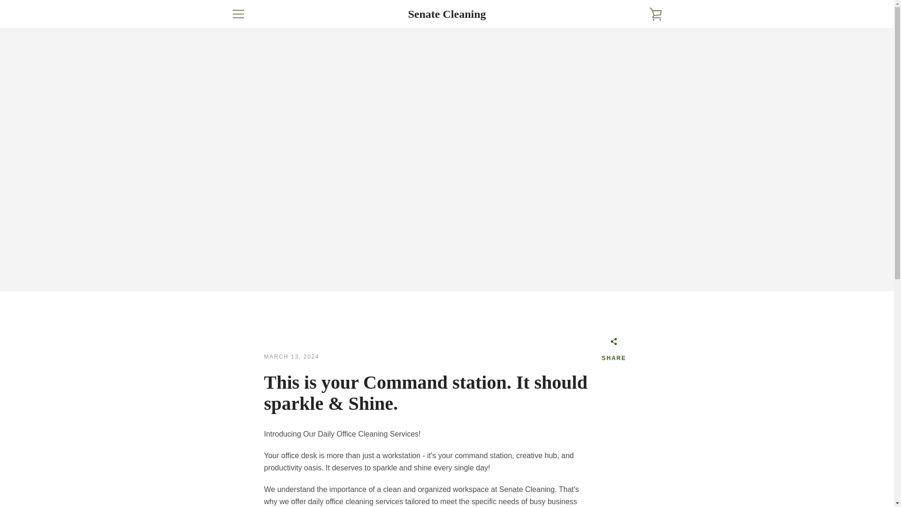  I want to click on MENU, so click(237, 14).